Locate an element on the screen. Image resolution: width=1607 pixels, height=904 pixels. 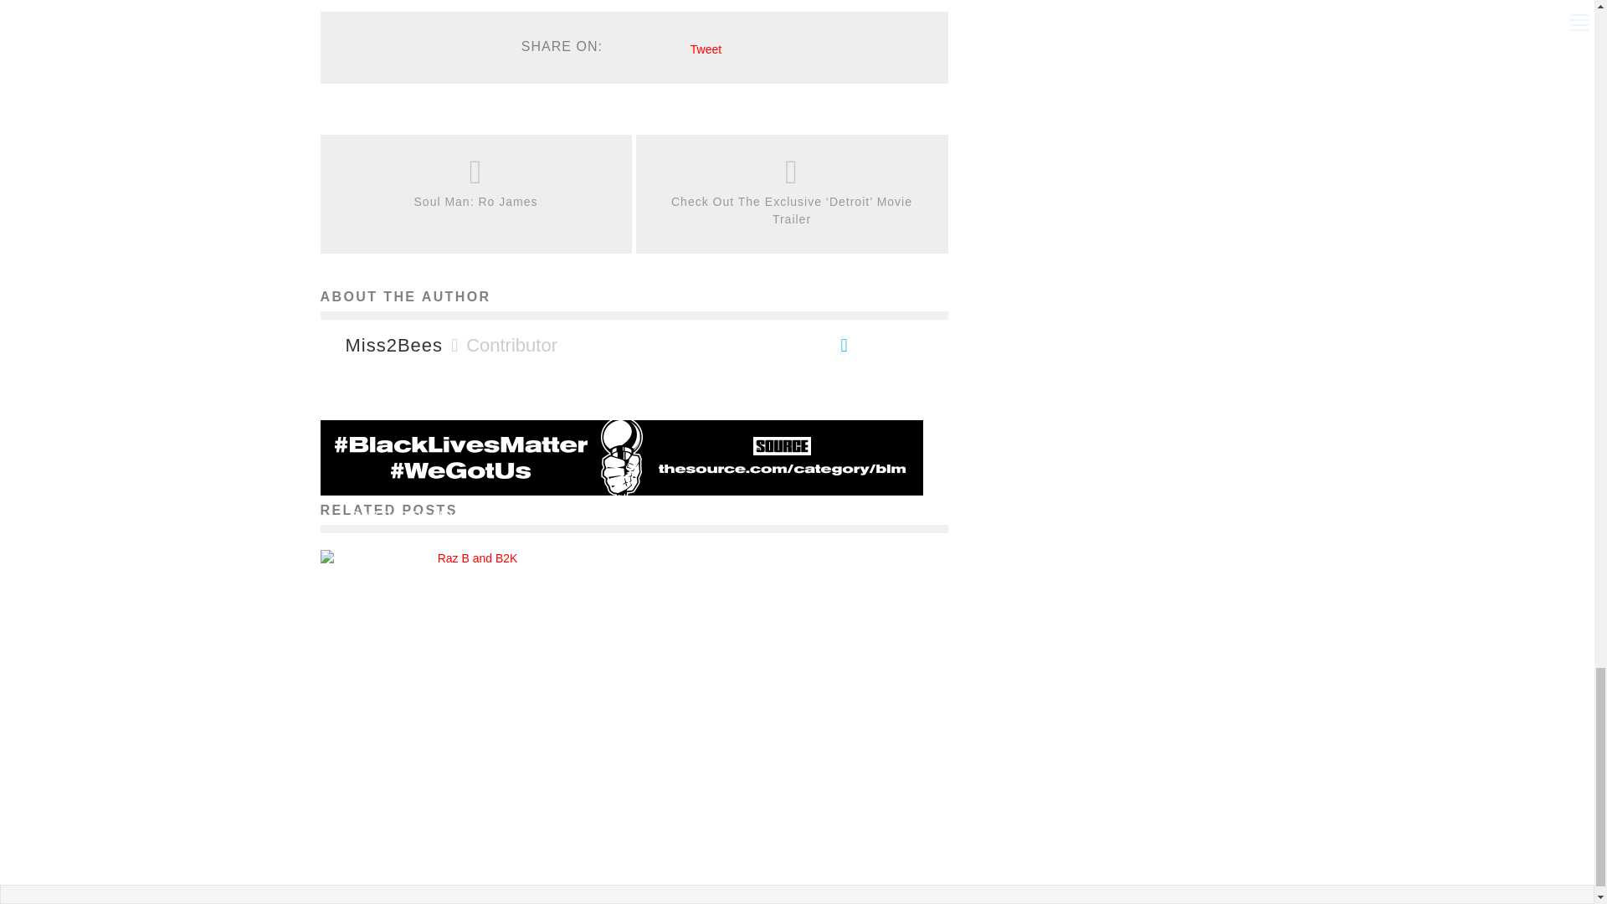
Tweet is located at coordinates (706, 49).